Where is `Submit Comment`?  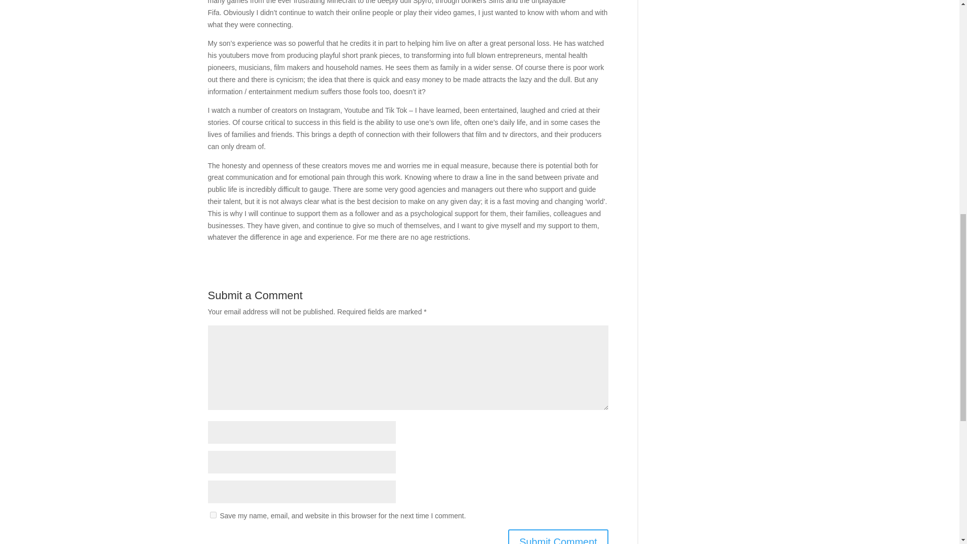
Submit Comment is located at coordinates (558, 536).